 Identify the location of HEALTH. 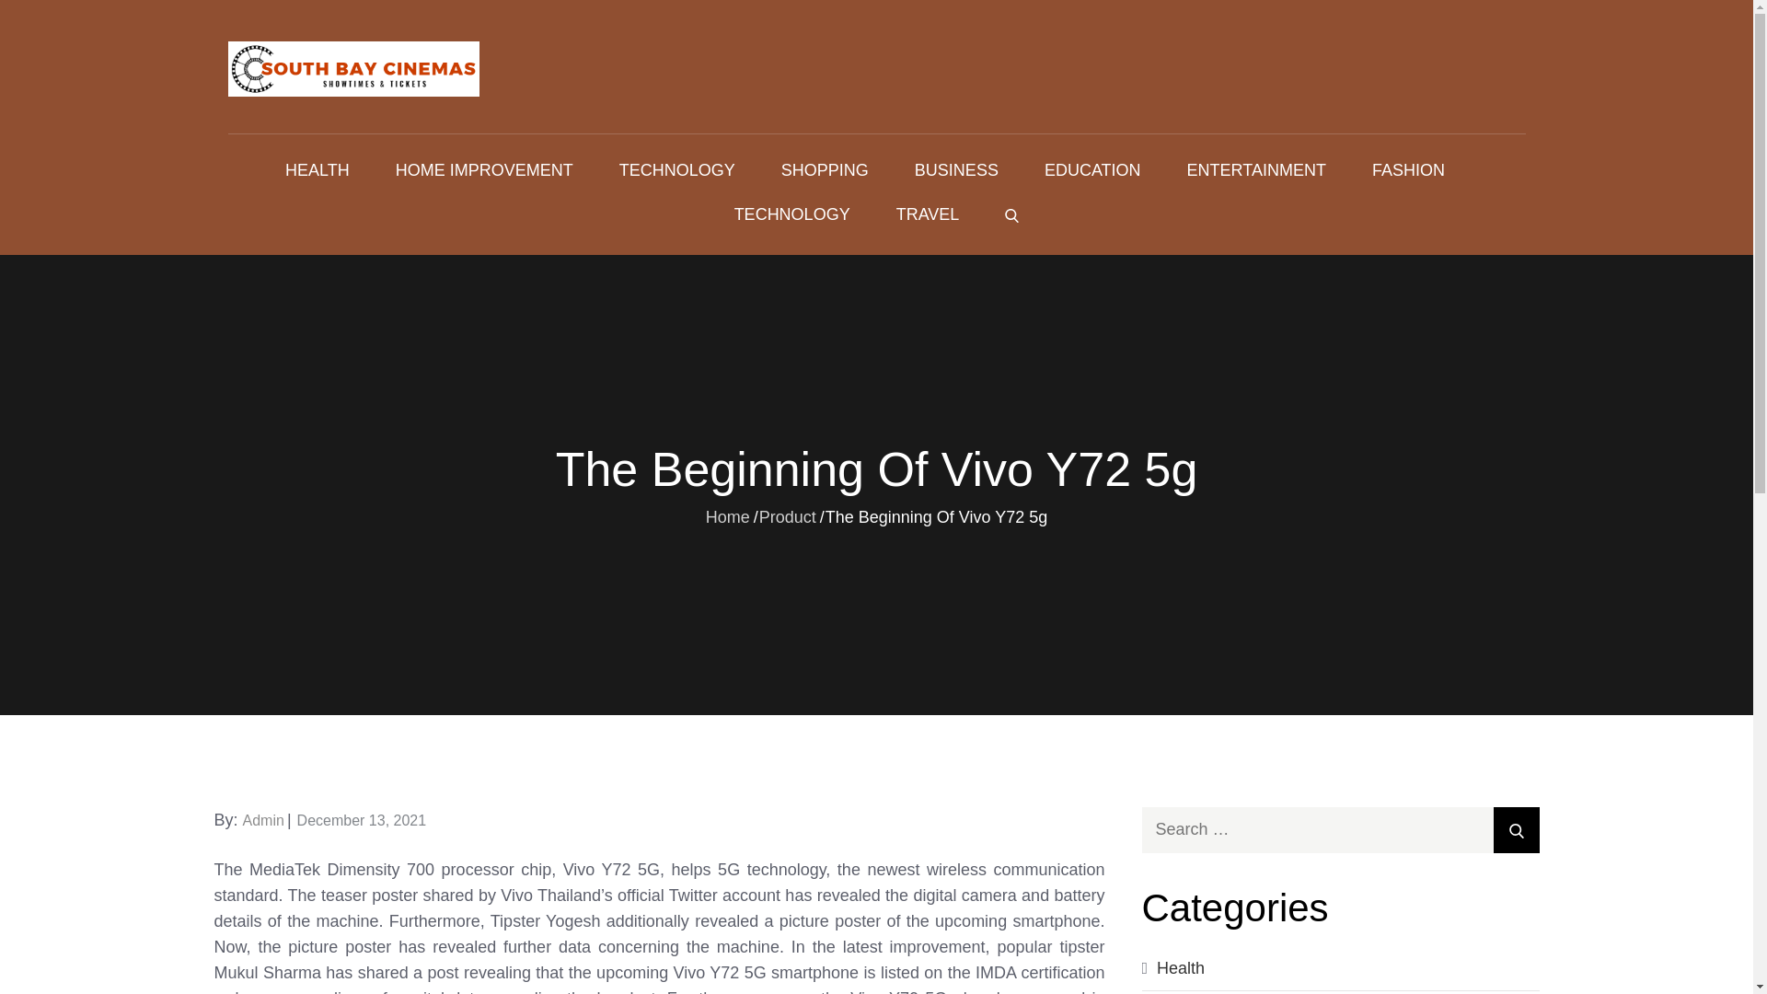
(317, 169).